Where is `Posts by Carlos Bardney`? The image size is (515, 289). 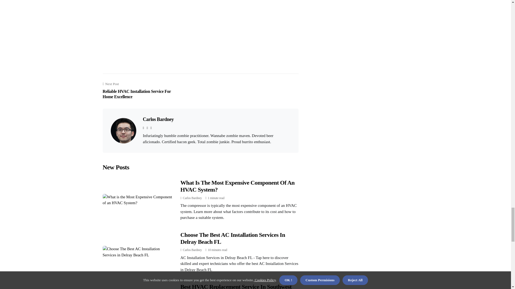 Posts by Carlos Bardney is located at coordinates (192, 250).